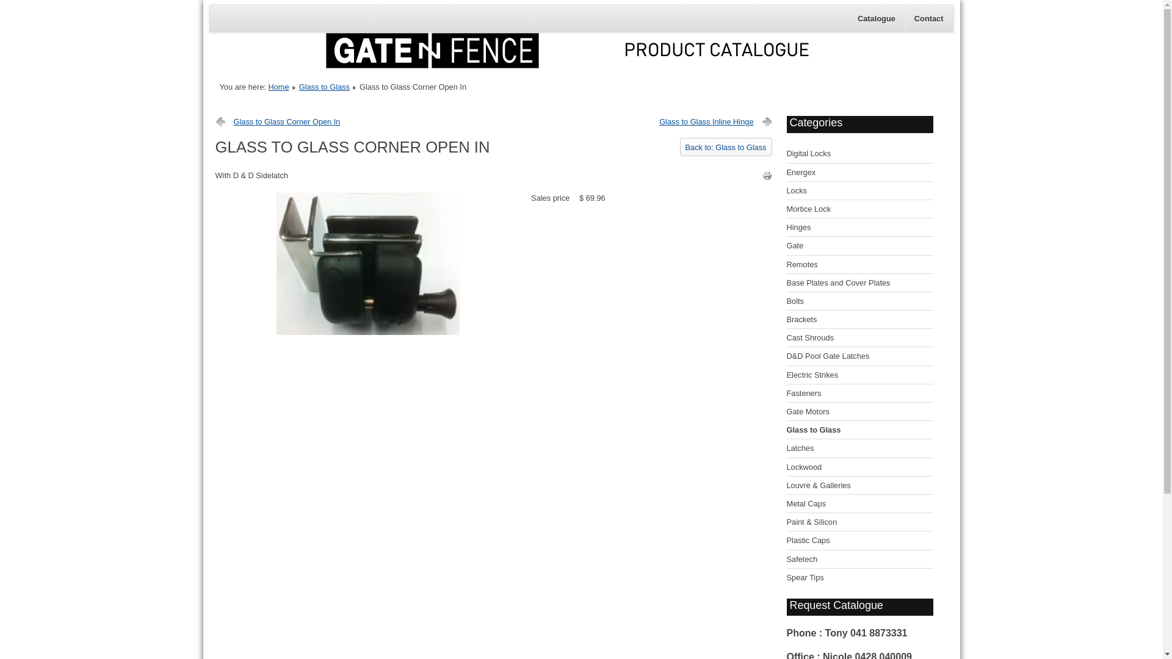  What do you see at coordinates (767, 178) in the screenshot?
I see `Print` at bounding box center [767, 178].